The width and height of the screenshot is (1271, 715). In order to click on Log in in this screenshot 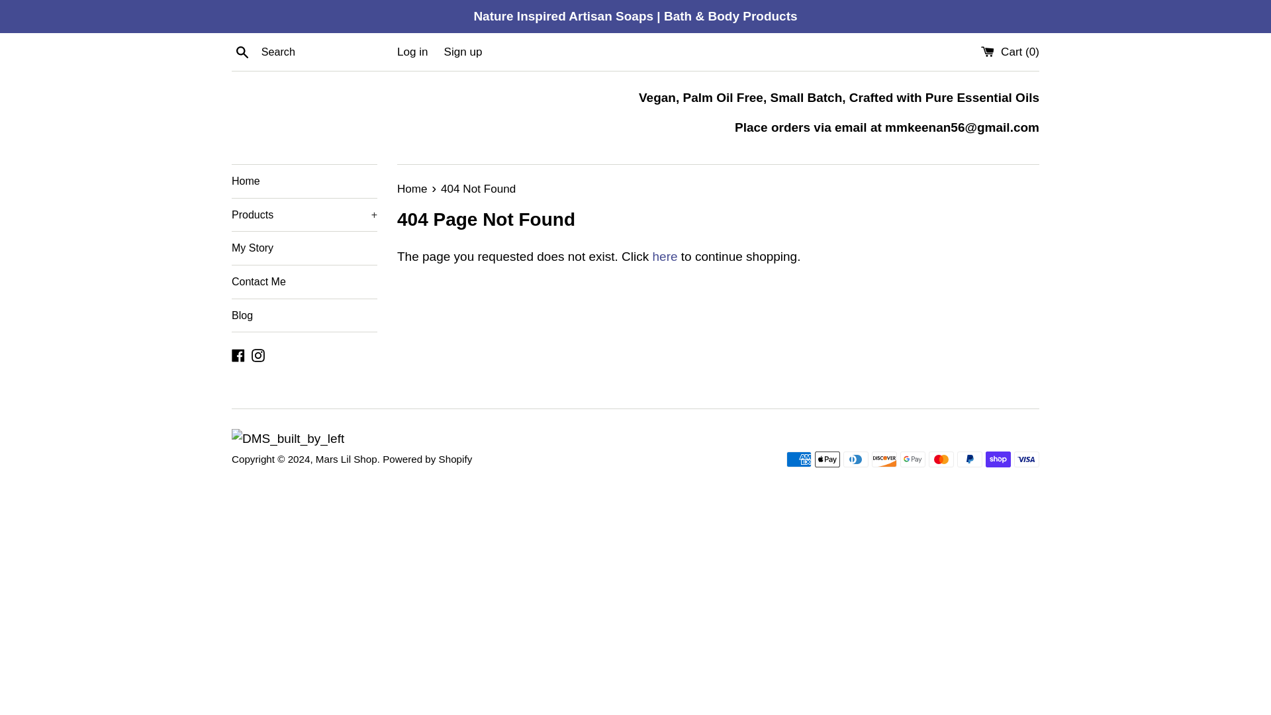, I will do `click(412, 52)`.